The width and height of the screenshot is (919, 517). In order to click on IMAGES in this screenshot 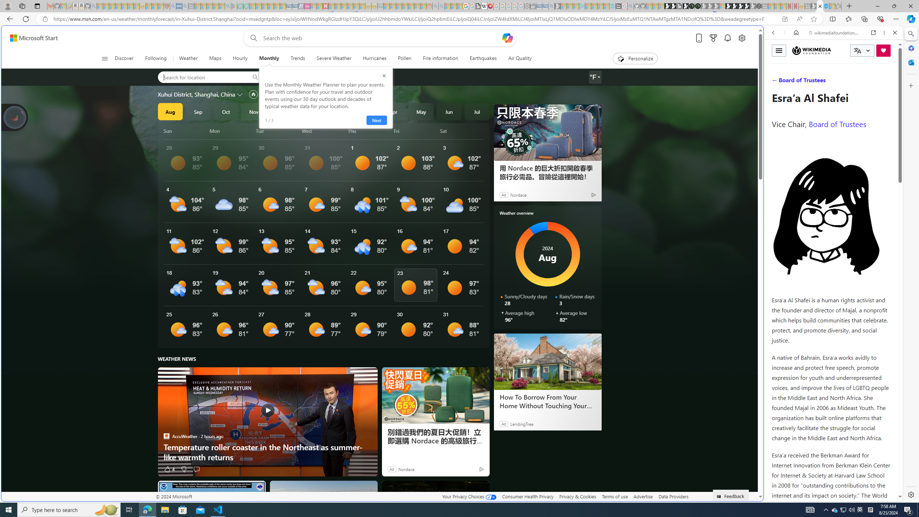, I will do `click(797, 82)`.